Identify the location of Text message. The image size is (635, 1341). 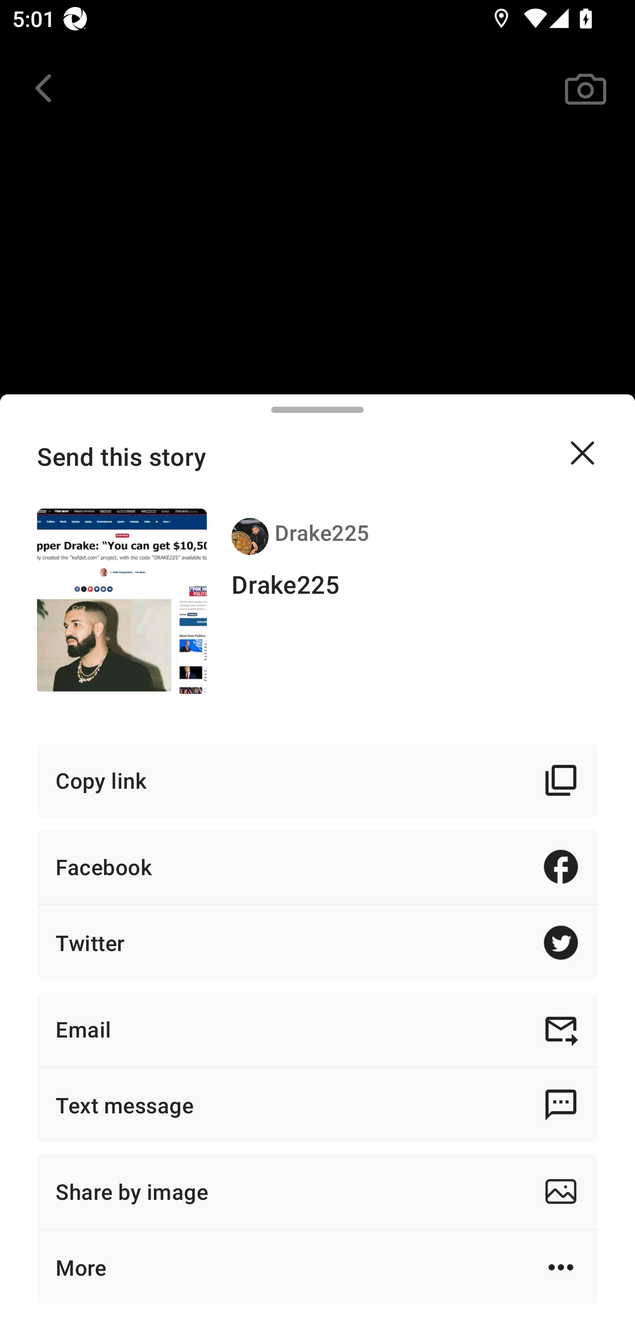
(317, 1105).